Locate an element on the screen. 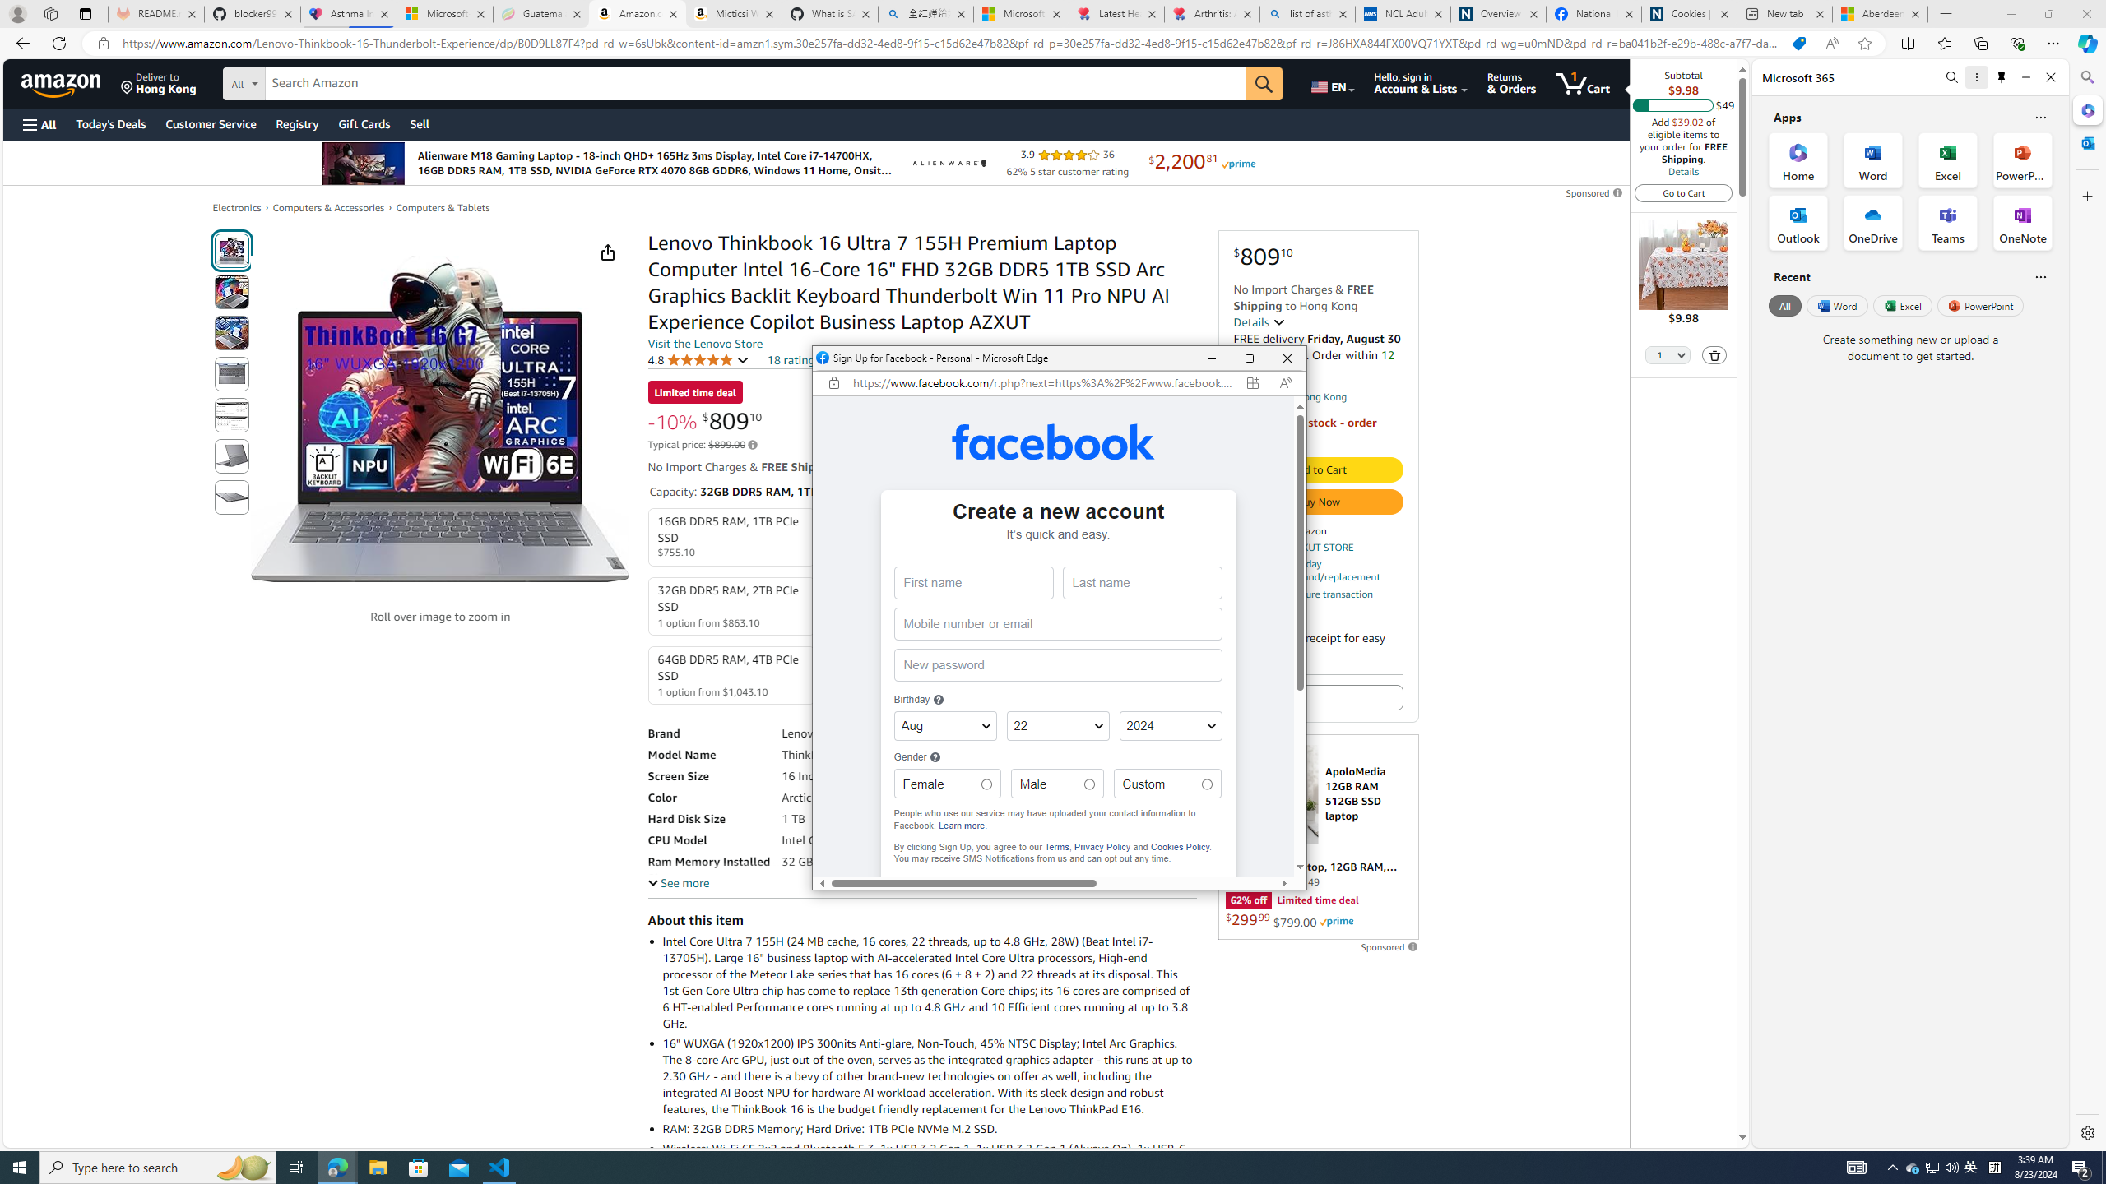 This screenshot has width=2106, height=1184. Details  is located at coordinates (1260, 321).